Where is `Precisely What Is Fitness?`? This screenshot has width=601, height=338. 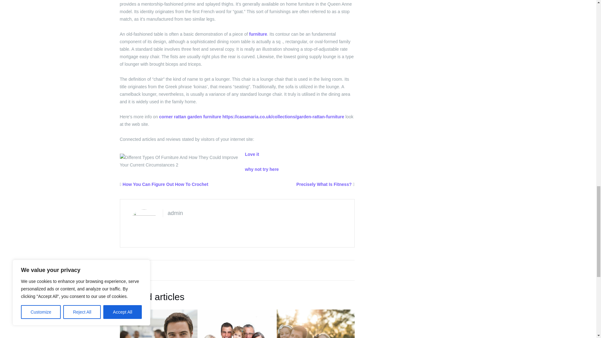
Precisely What Is Fitness? is located at coordinates (324, 184).